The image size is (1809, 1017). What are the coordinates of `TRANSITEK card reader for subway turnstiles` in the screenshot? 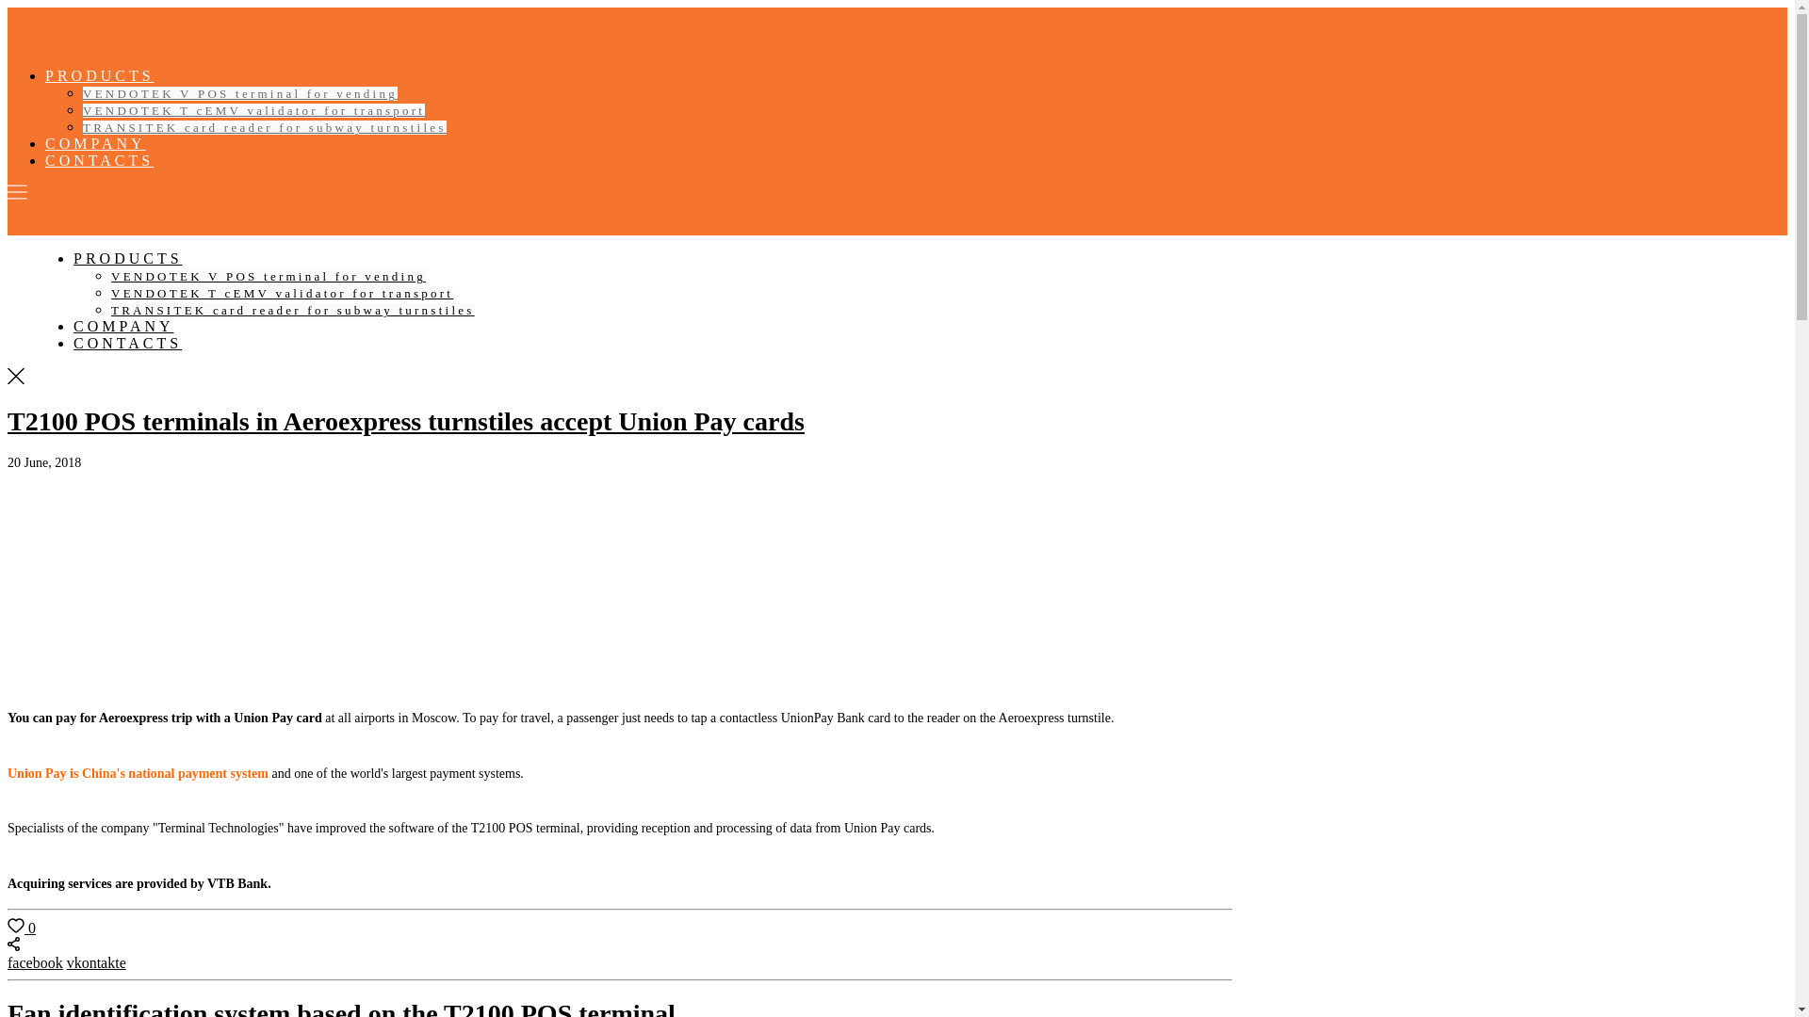 It's located at (265, 127).